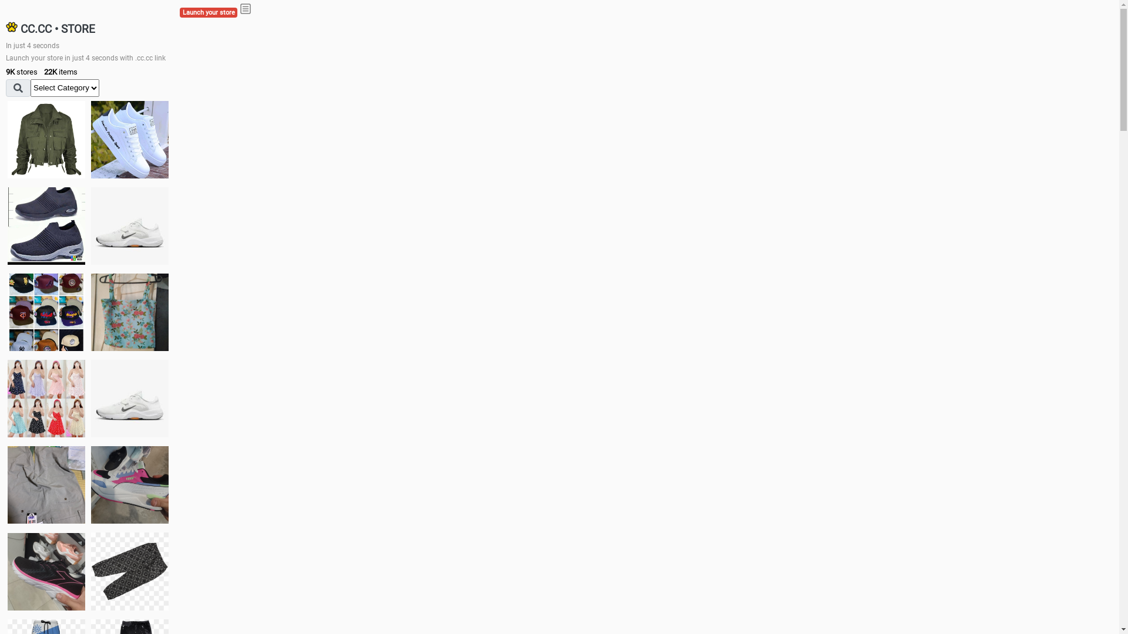  What do you see at coordinates (46, 572) in the screenshot?
I see `Zapatillas` at bounding box center [46, 572].